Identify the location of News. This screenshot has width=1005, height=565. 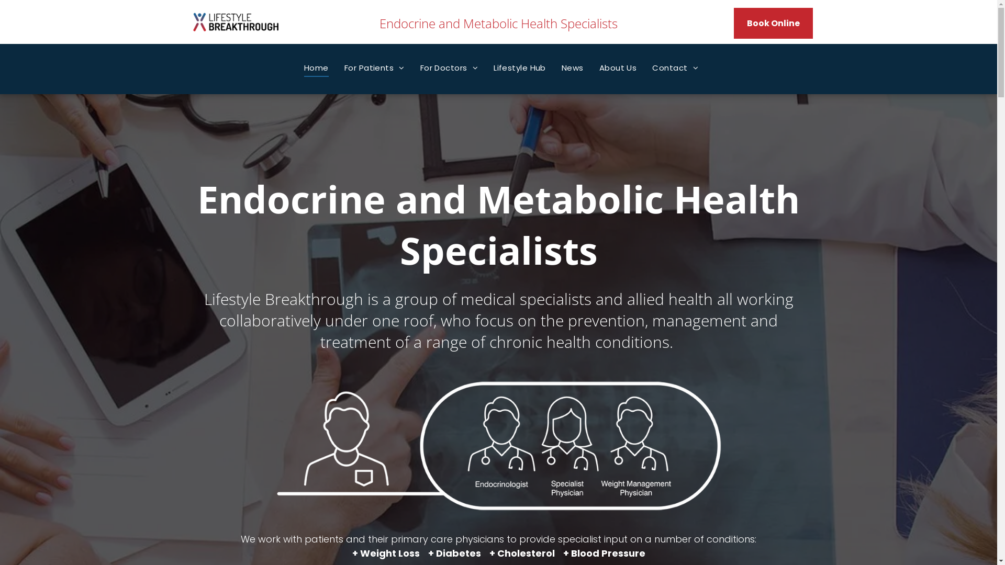
(573, 68).